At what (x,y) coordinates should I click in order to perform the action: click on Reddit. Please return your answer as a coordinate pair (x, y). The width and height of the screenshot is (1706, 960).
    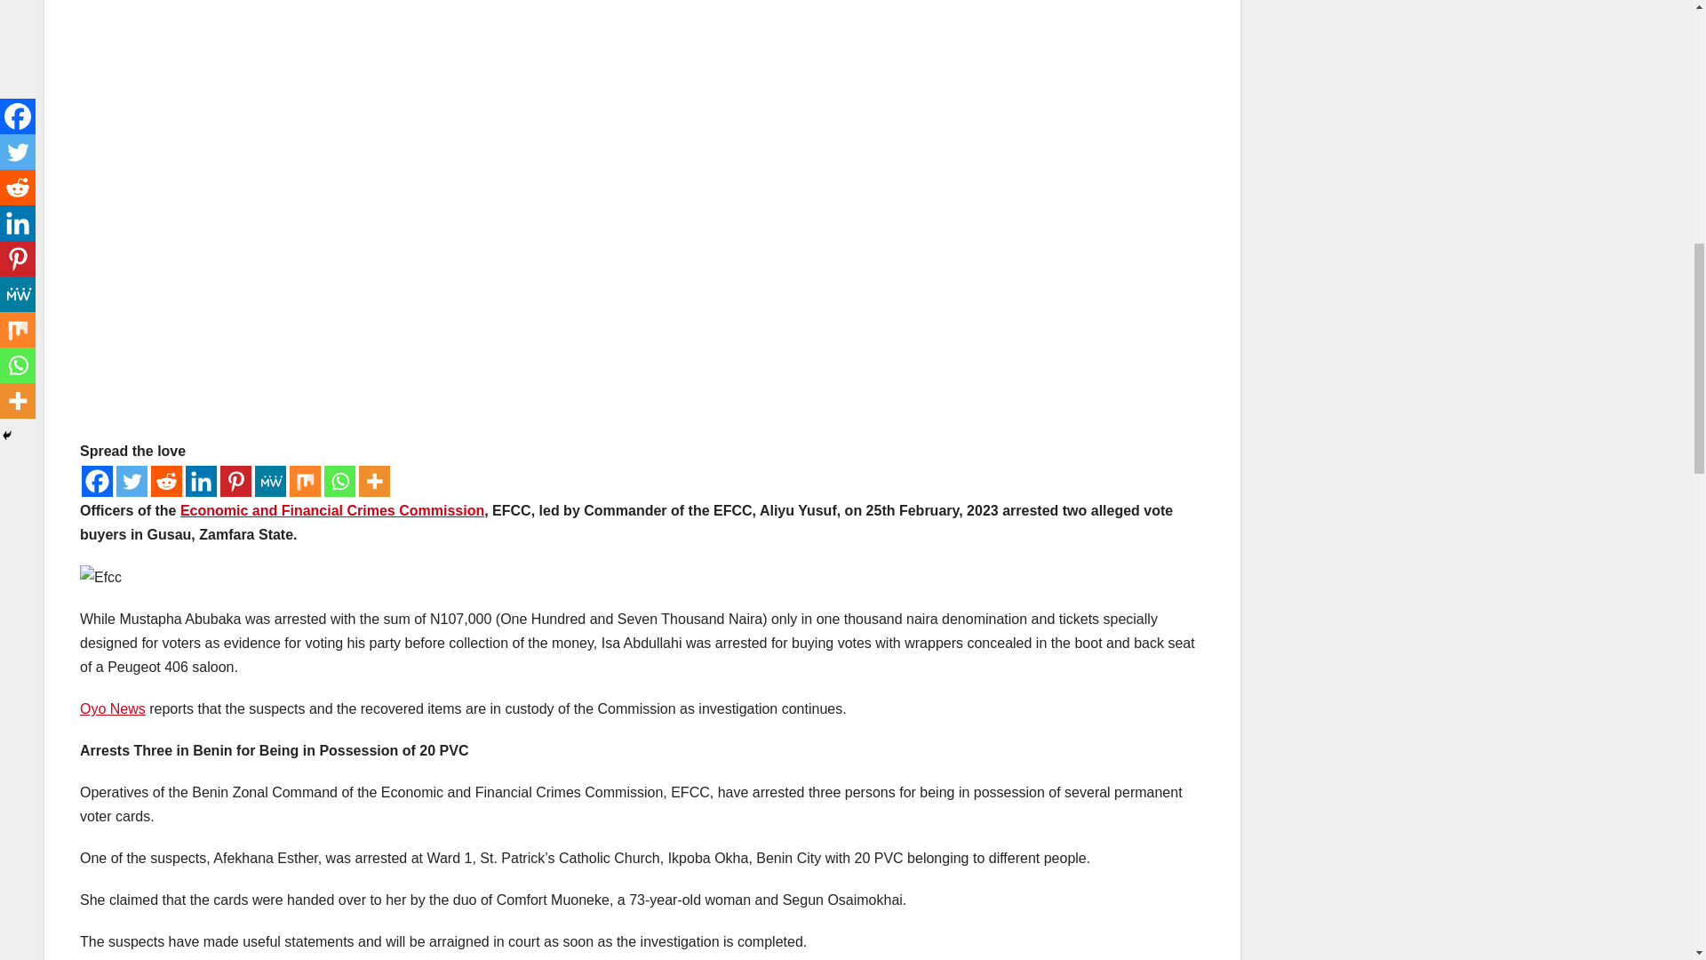
    Looking at the image, I should click on (167, 481).